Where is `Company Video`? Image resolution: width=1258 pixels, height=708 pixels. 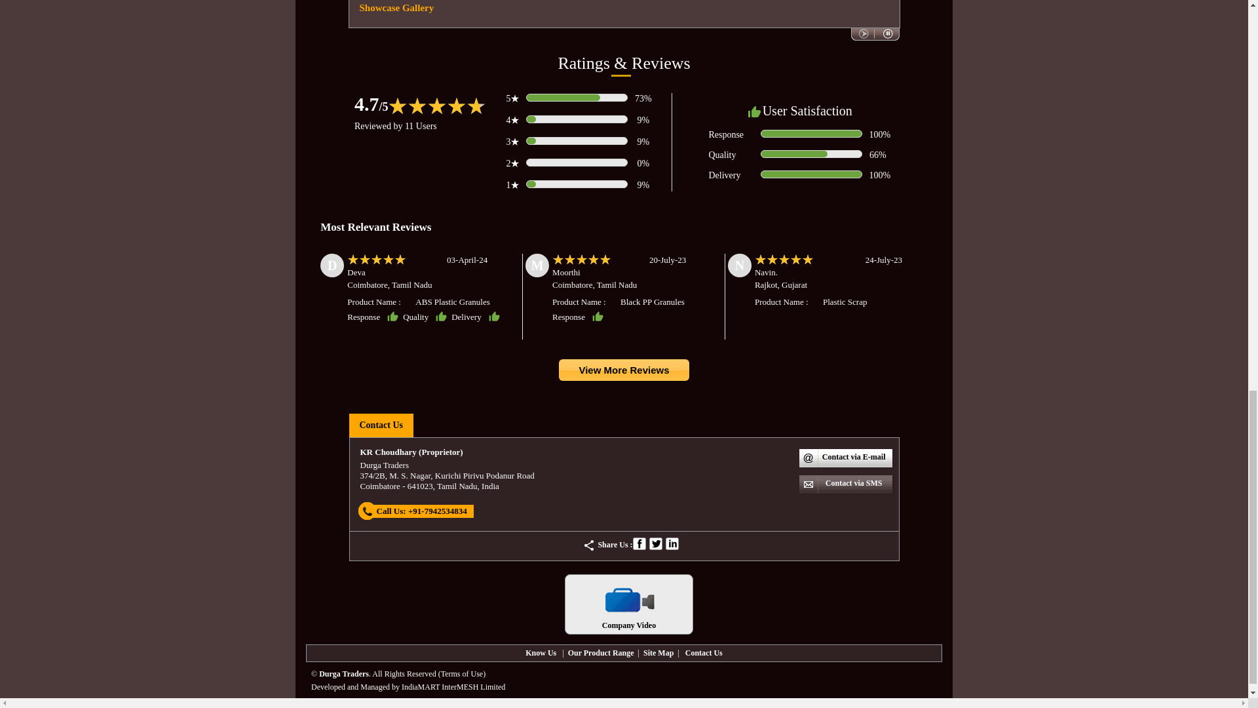
Company Video is located at coordinates (629, 604).